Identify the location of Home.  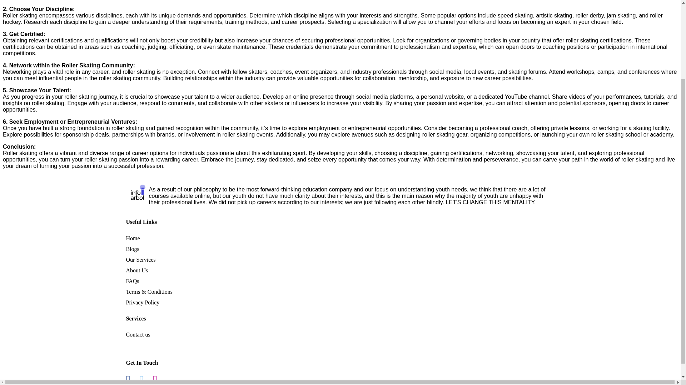
(133, 238).